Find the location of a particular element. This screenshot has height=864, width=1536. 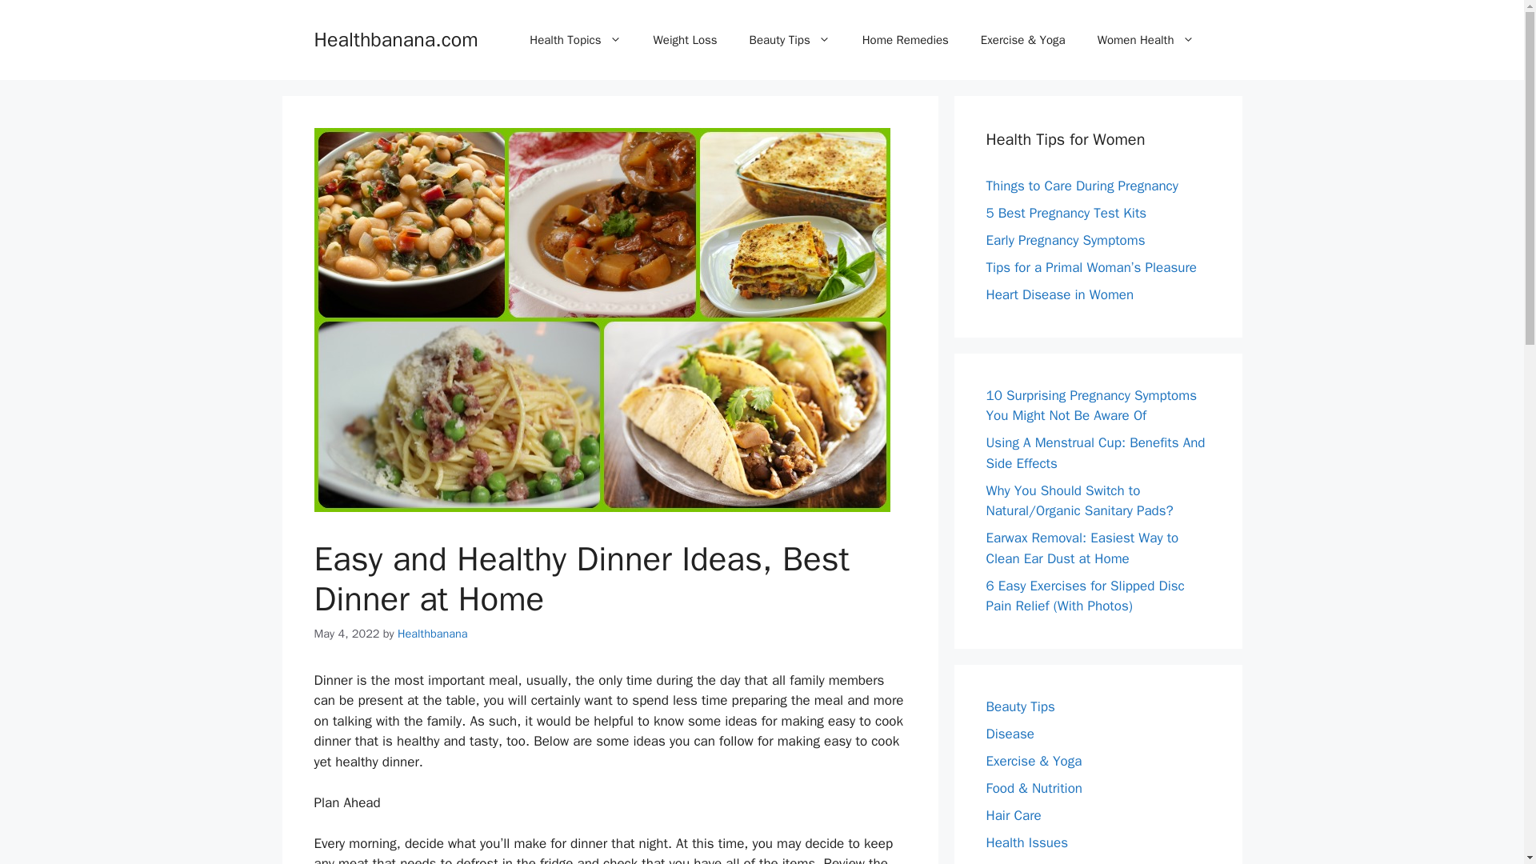

Using A Menstrual Cup: Benefits And Side Effects is located at coordinates (1094, 453).